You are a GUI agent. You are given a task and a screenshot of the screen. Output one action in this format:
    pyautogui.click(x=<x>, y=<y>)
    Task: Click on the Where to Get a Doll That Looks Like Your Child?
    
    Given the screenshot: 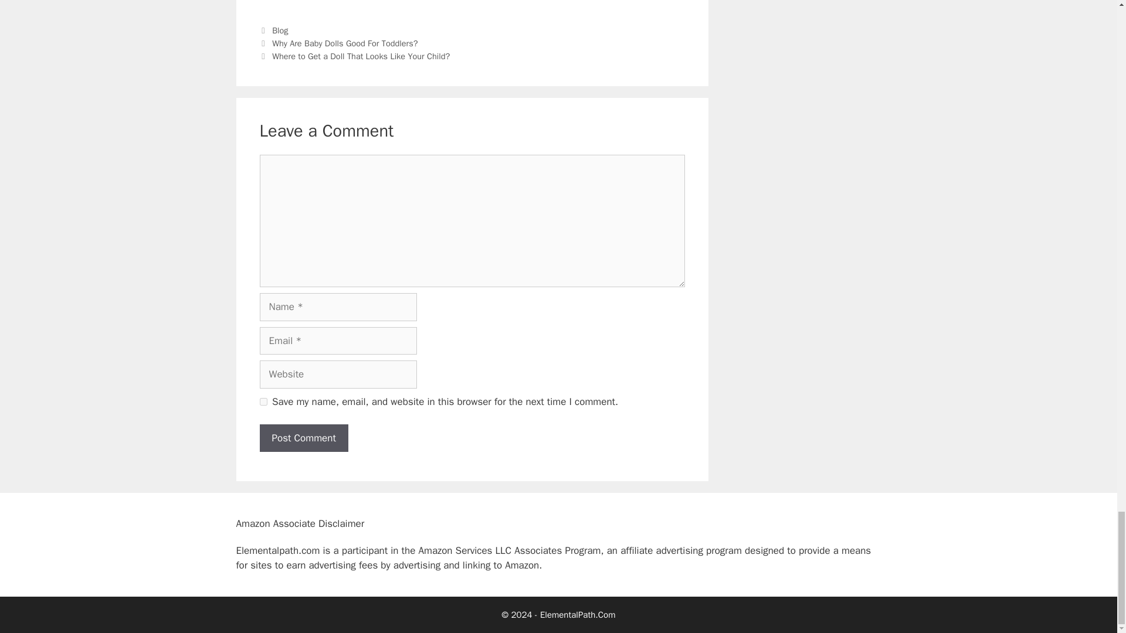 What is the action you would take?
    pyautogui.click(x=361, y=56)
    